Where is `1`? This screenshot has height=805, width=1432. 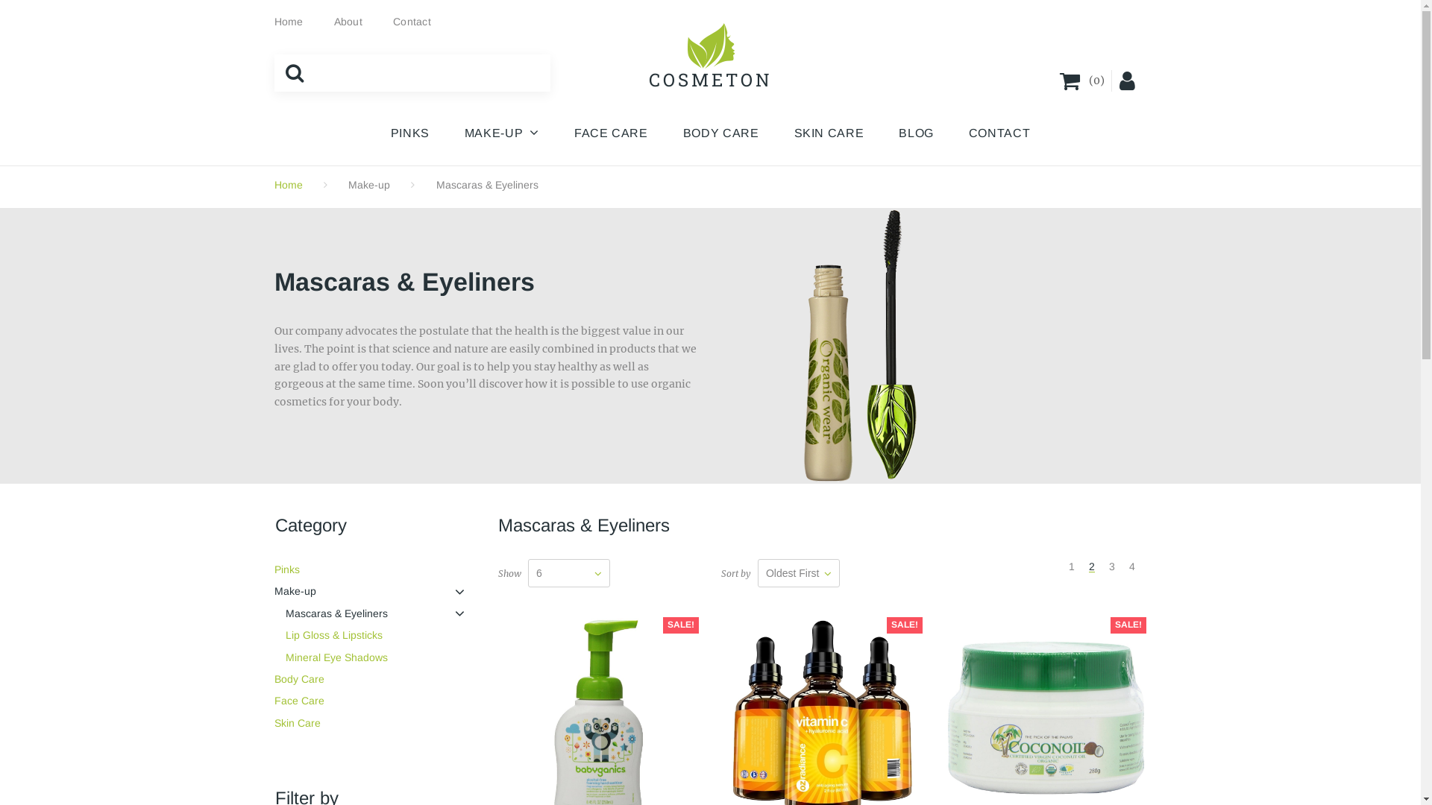 1 is located at coordinates (1072, 566).